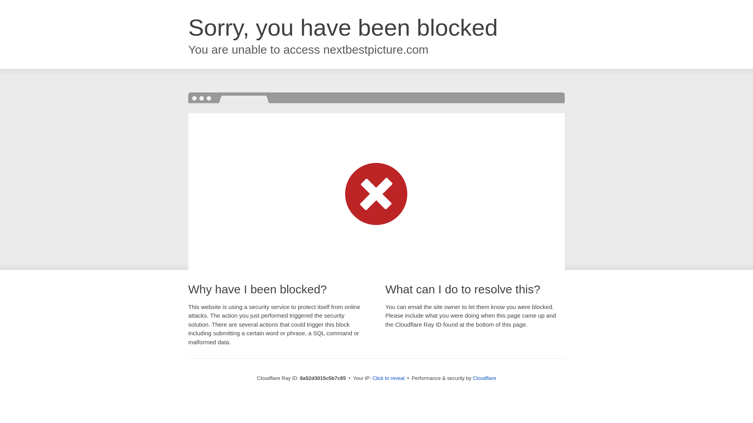 This screenshot has height=423, width=753. Describe the element at coordinates (389, 378) in the screenshot. I see `Click to reveal` at that location.